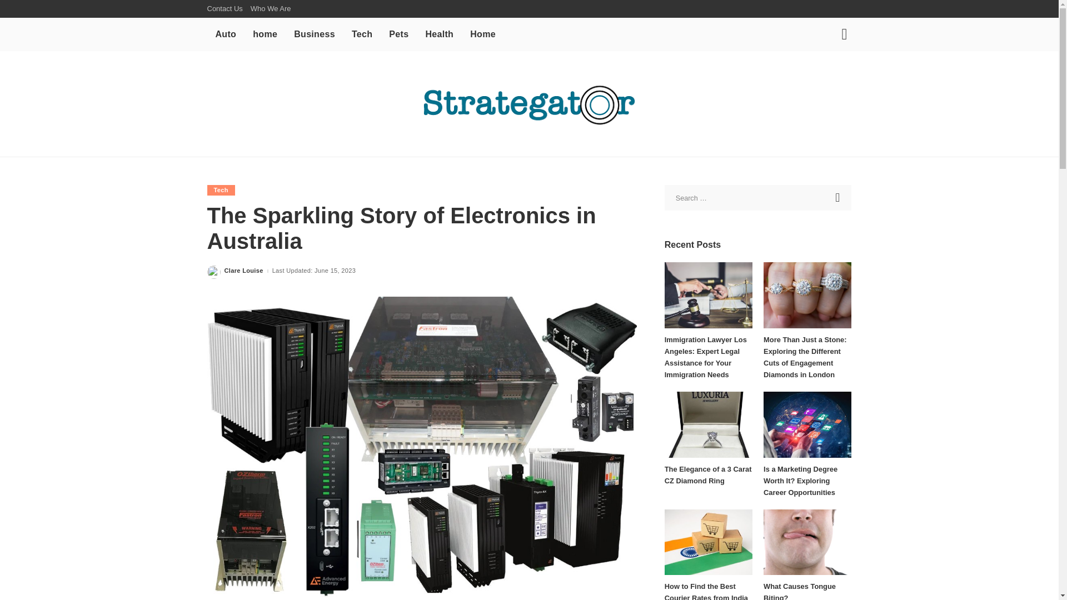  I want to click on Search, so click(836, 73).